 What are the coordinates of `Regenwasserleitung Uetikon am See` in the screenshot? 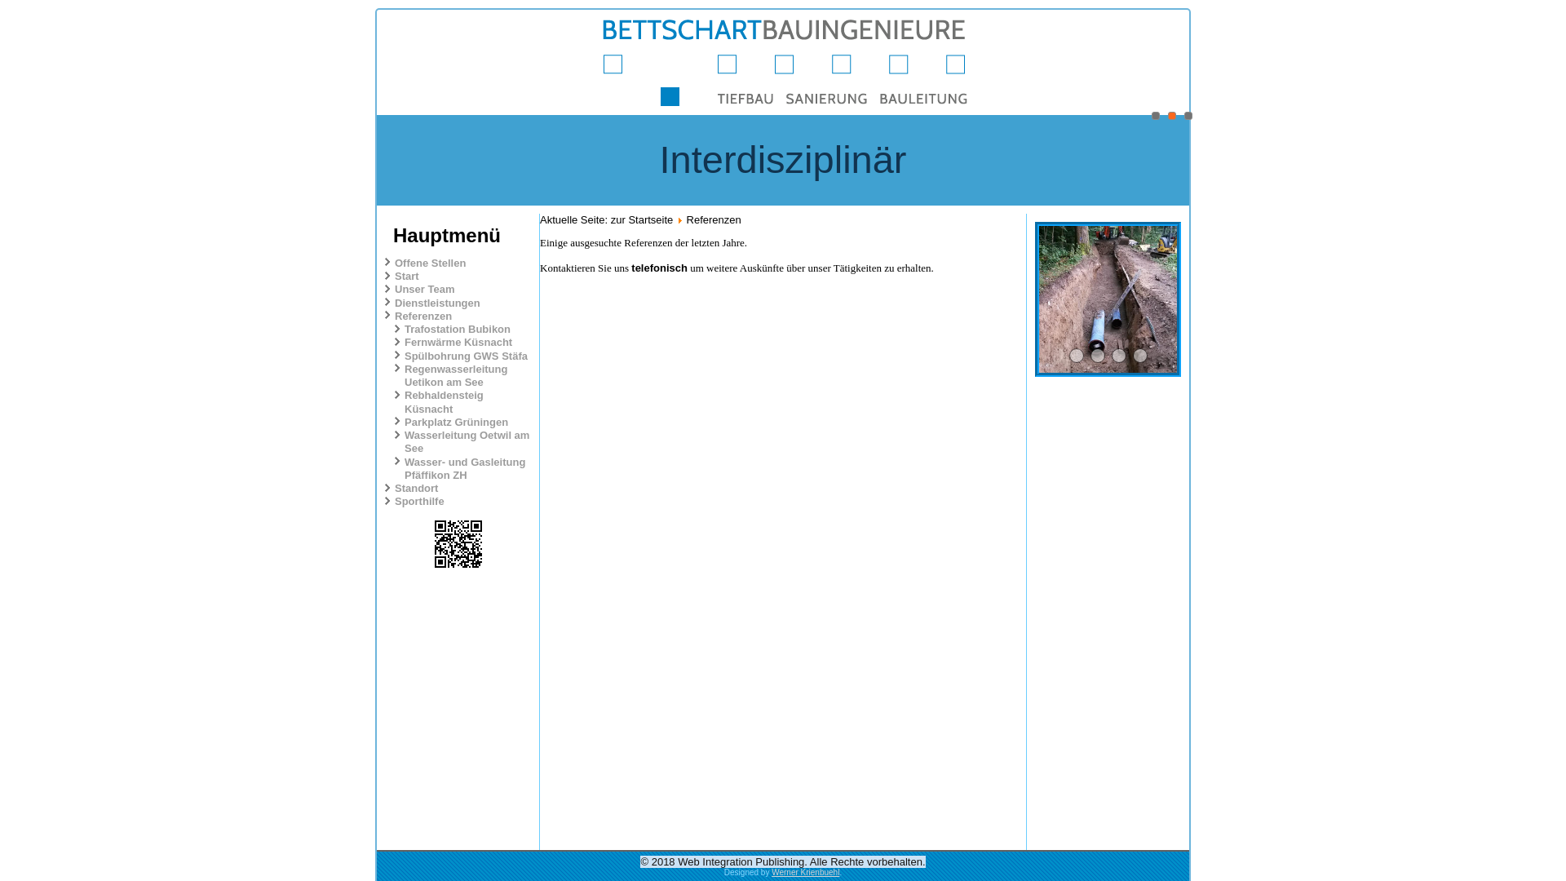 It's located at (456, 375).